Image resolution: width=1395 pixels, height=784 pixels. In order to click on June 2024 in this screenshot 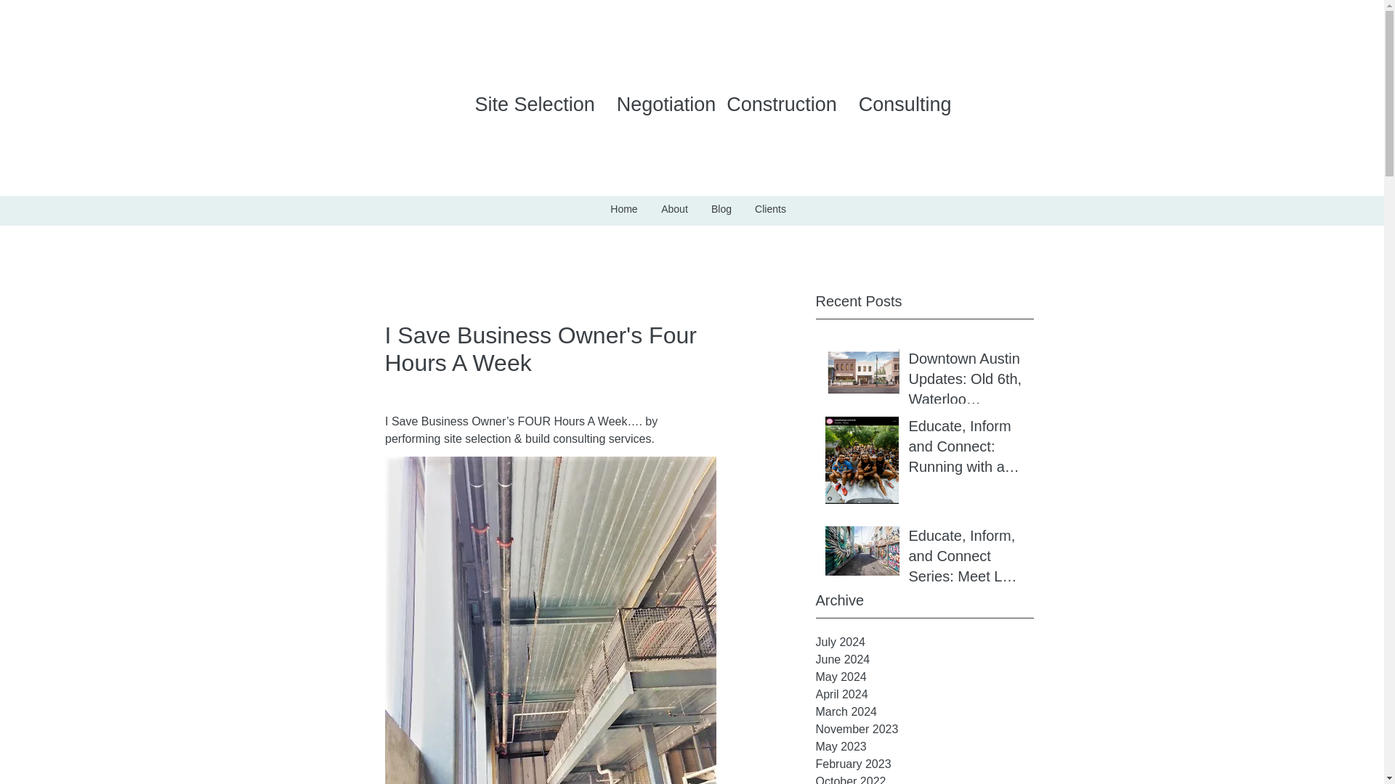, I will do `click(924, 660)`.